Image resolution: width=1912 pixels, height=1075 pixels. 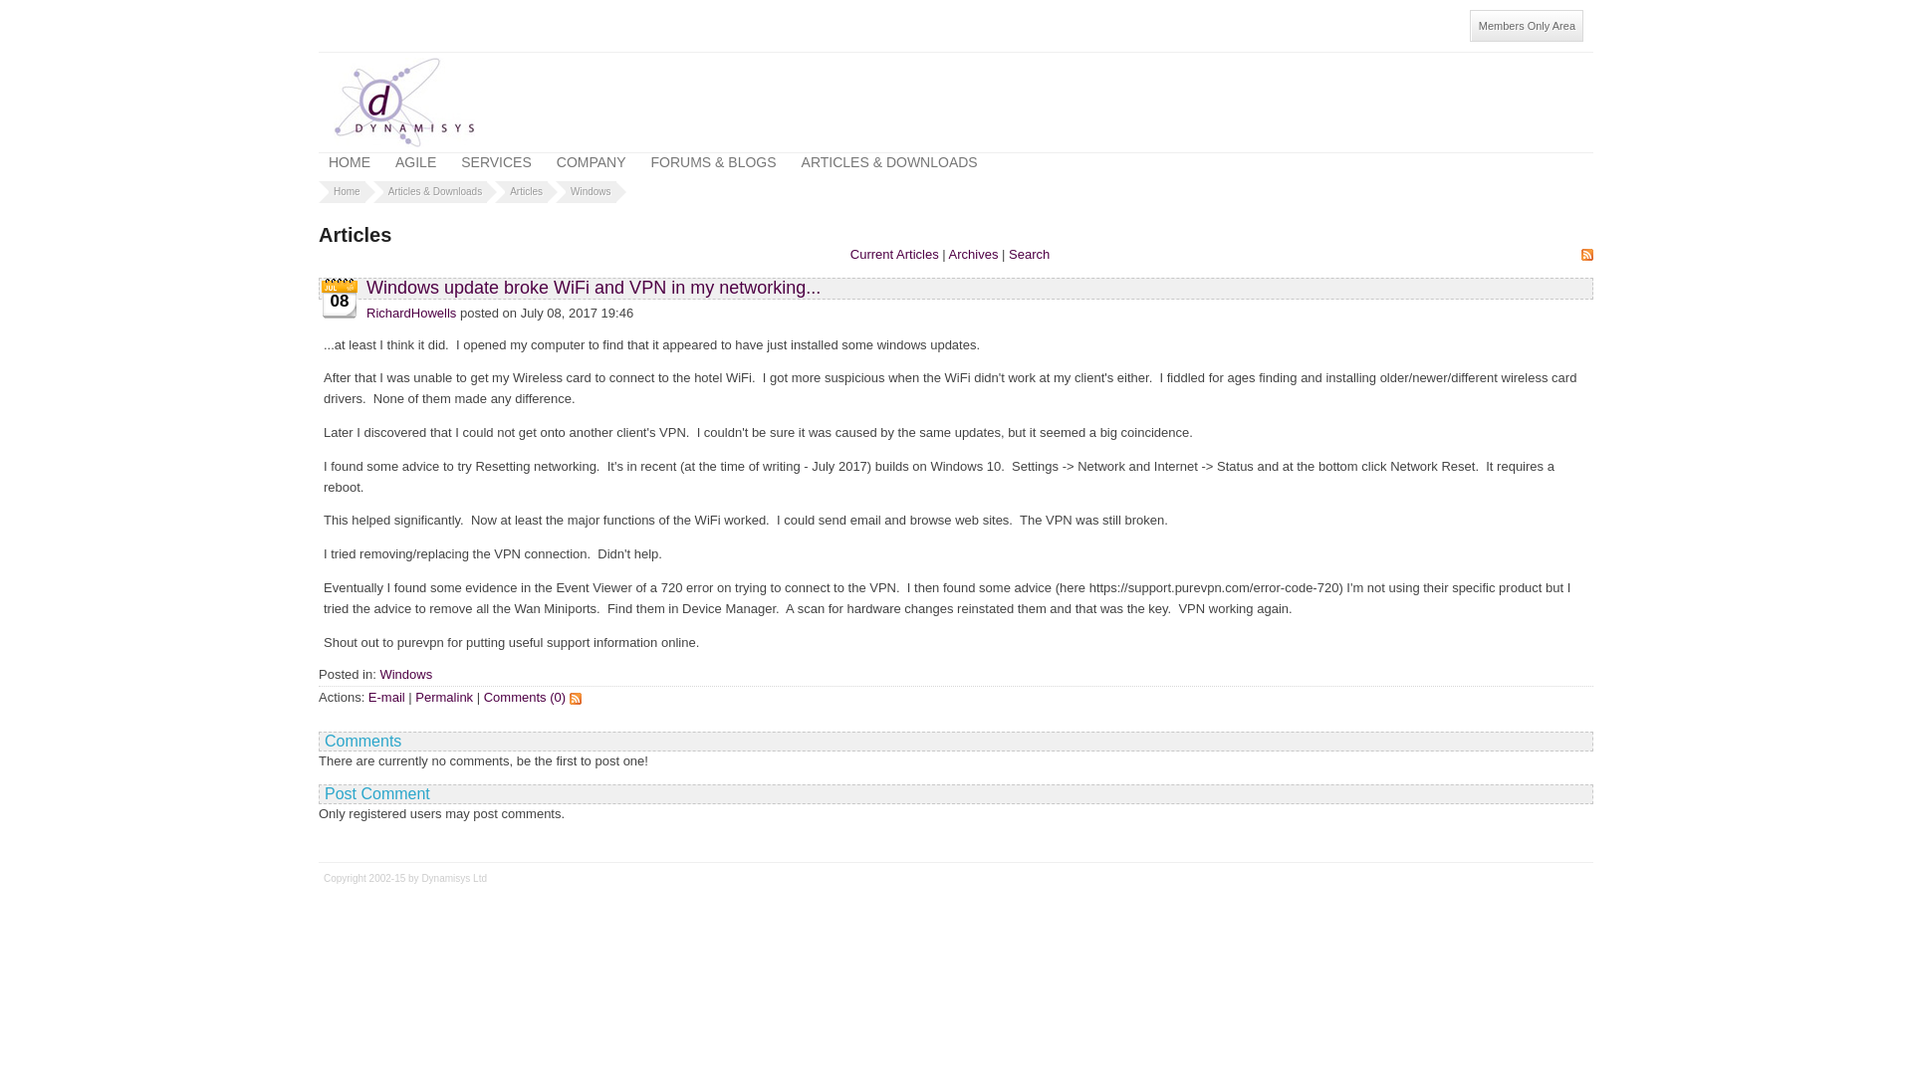 What do you see at coordinates (403, 102) in the screenshot?
I see `Dynamisys` at bounding box center [403, 102].